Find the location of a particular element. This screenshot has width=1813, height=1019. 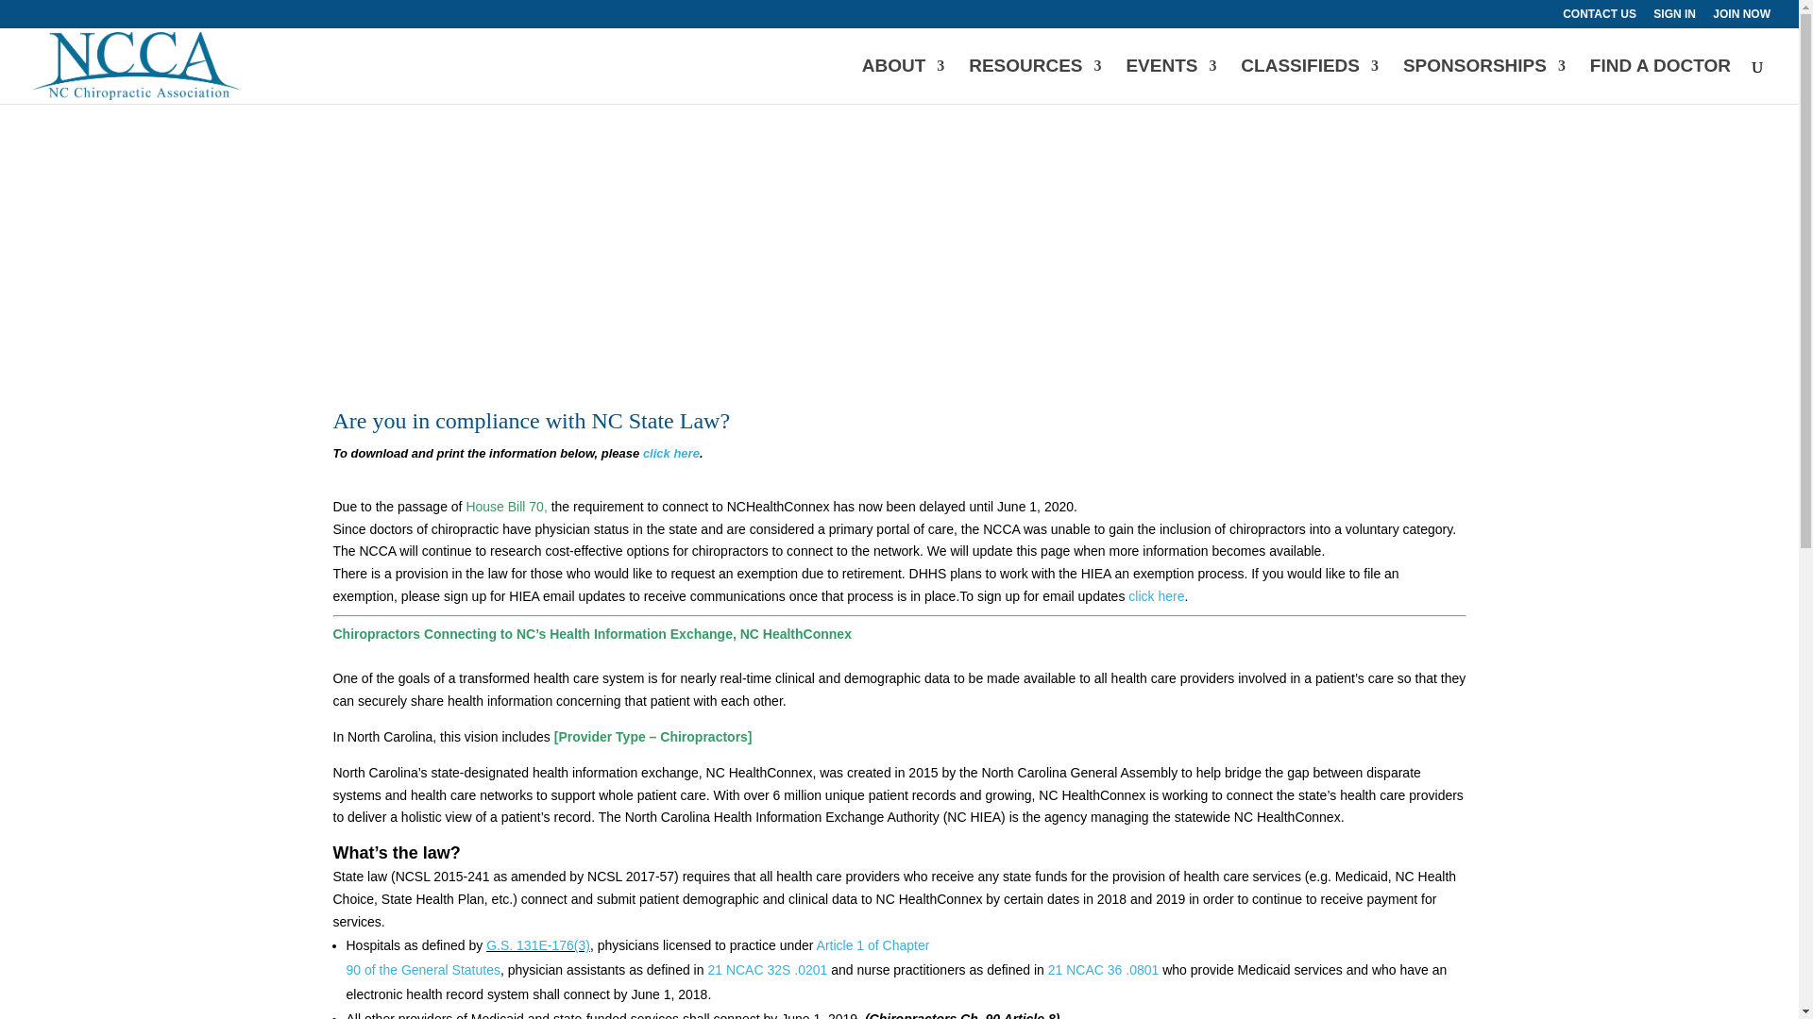

SIGN IN is located at coordinates (1674, 18).